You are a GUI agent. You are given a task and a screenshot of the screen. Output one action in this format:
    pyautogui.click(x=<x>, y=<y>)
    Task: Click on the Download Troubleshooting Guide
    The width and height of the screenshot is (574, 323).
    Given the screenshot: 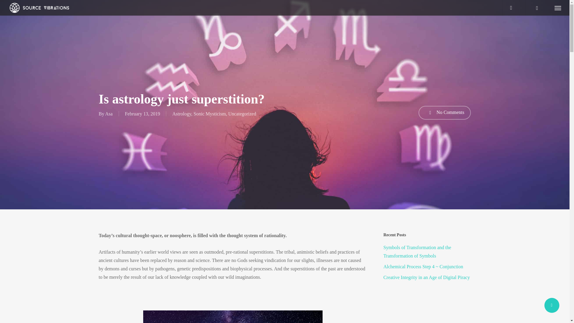 What is the action you would take?
    pyautogui.click(x=133, y=231)
    